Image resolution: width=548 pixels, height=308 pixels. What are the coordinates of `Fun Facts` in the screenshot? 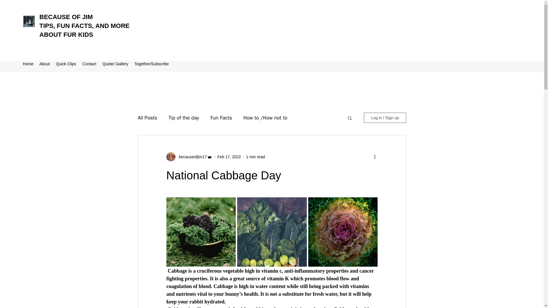 It's located at (221, 117).